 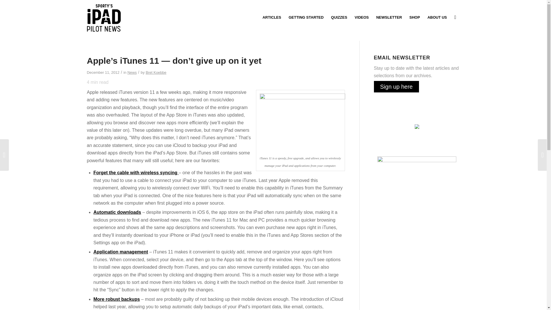 What do you see at coordinates (103, 17) in the screenshot?
I see `logo` at bounding box center [103, 17].